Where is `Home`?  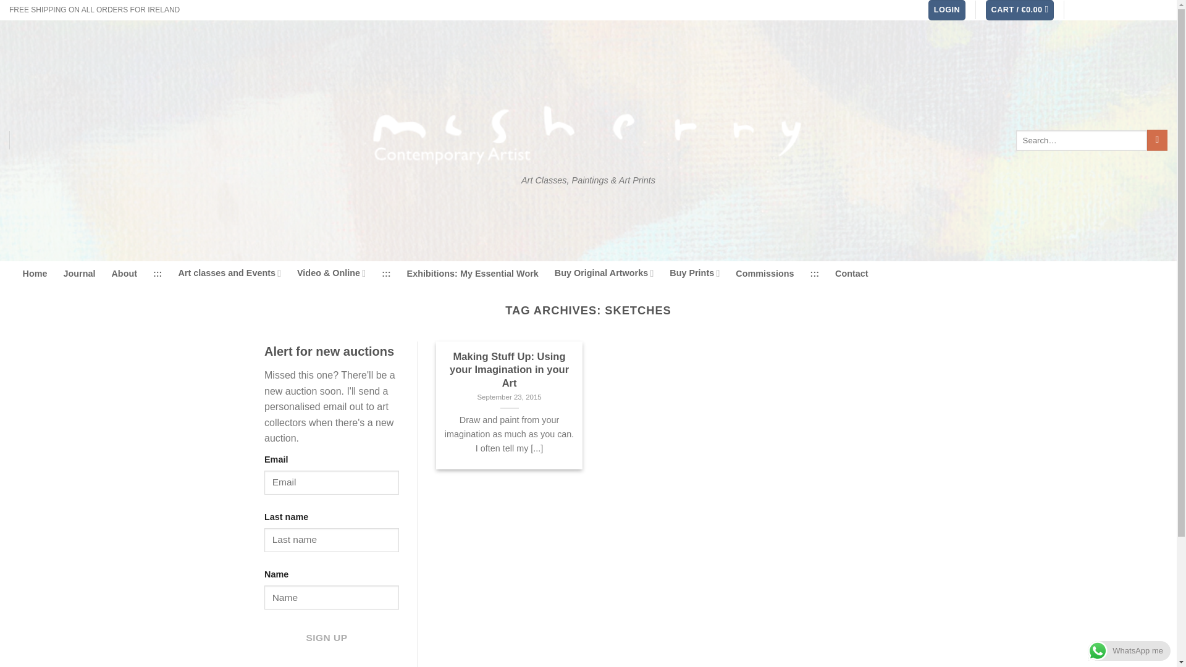
Home is located at coordinates (35, 274).